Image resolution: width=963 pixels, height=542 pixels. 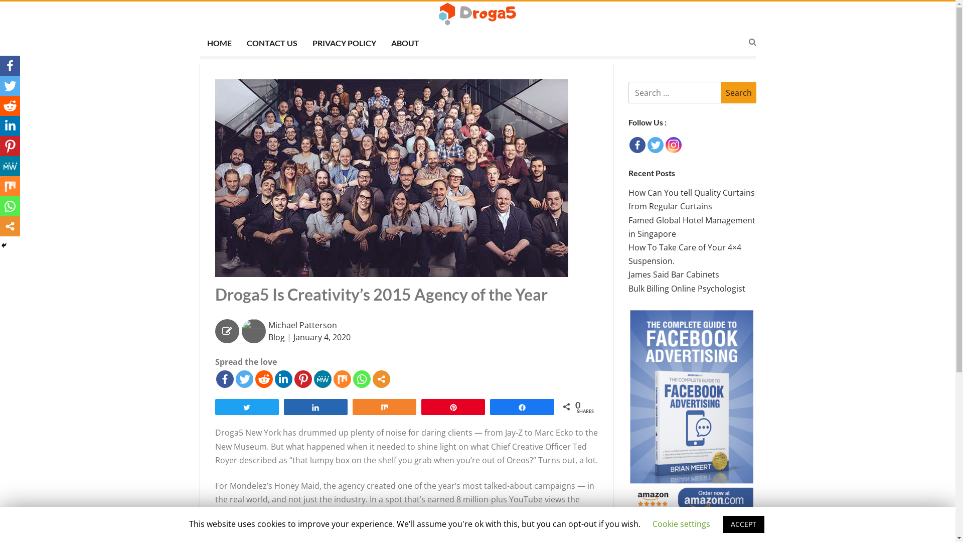 What do you see at coordinates (691, 200) in the screenshot?
I see `How Can You tell Quality Curtains from Regular Curtains` at bounding box center [691, 200].